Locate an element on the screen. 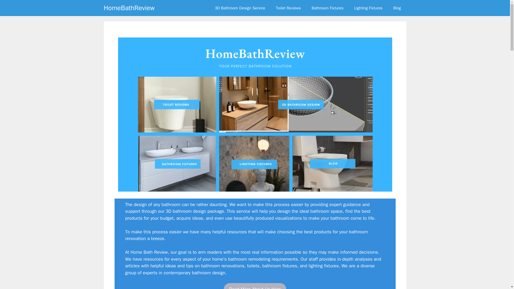  Read More About Us Here is located at coordinates (255, 286).